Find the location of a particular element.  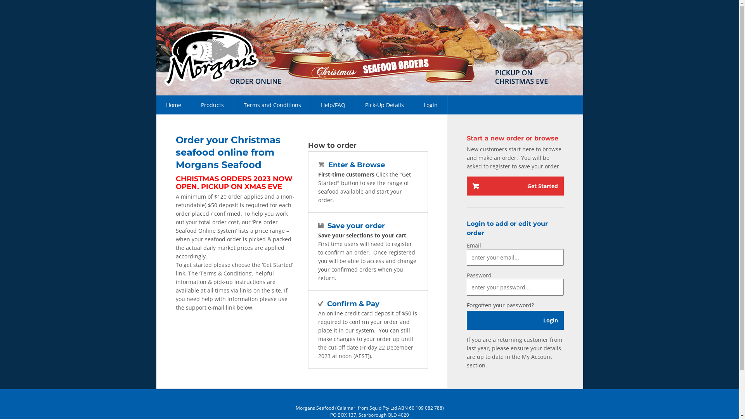

Get Started is located at coordinates (515, 186).